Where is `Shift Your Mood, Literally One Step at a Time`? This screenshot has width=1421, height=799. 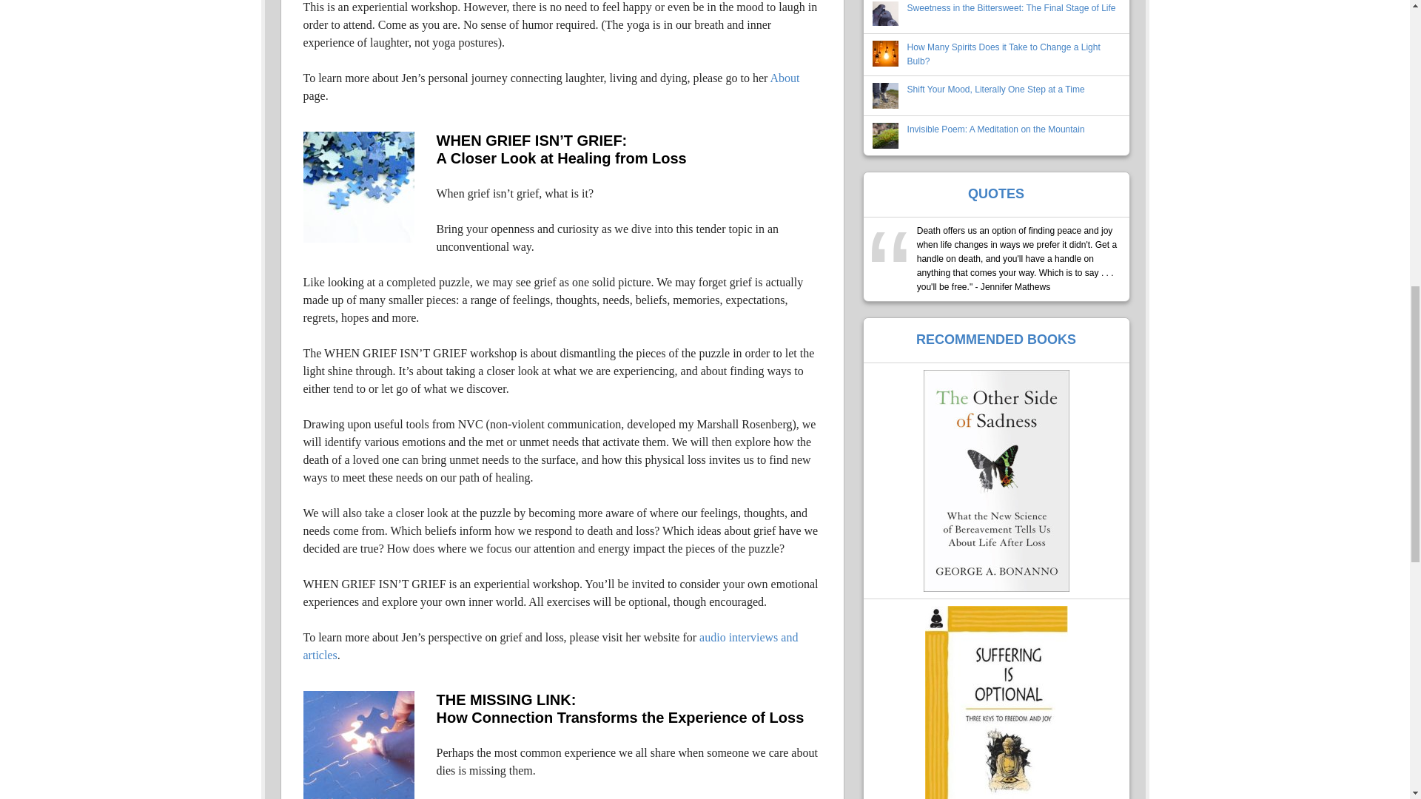 Shift Your Mood, Literally One Step at a Time is located at coordinates (996, 90).